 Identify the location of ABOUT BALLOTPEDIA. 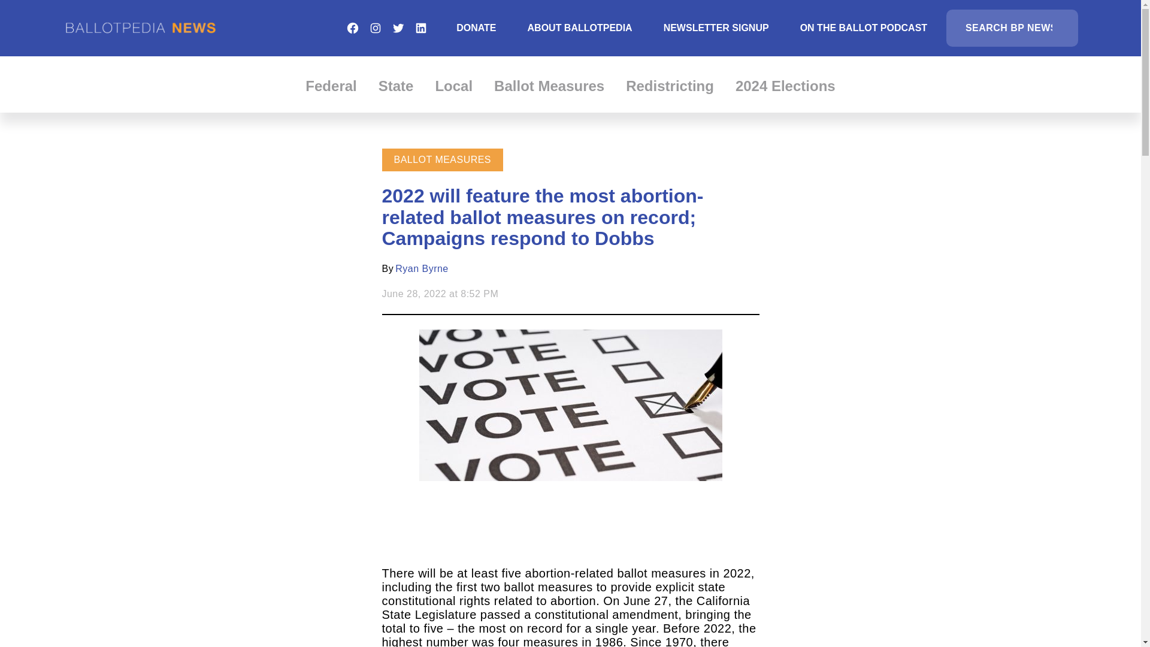
(580, 28).